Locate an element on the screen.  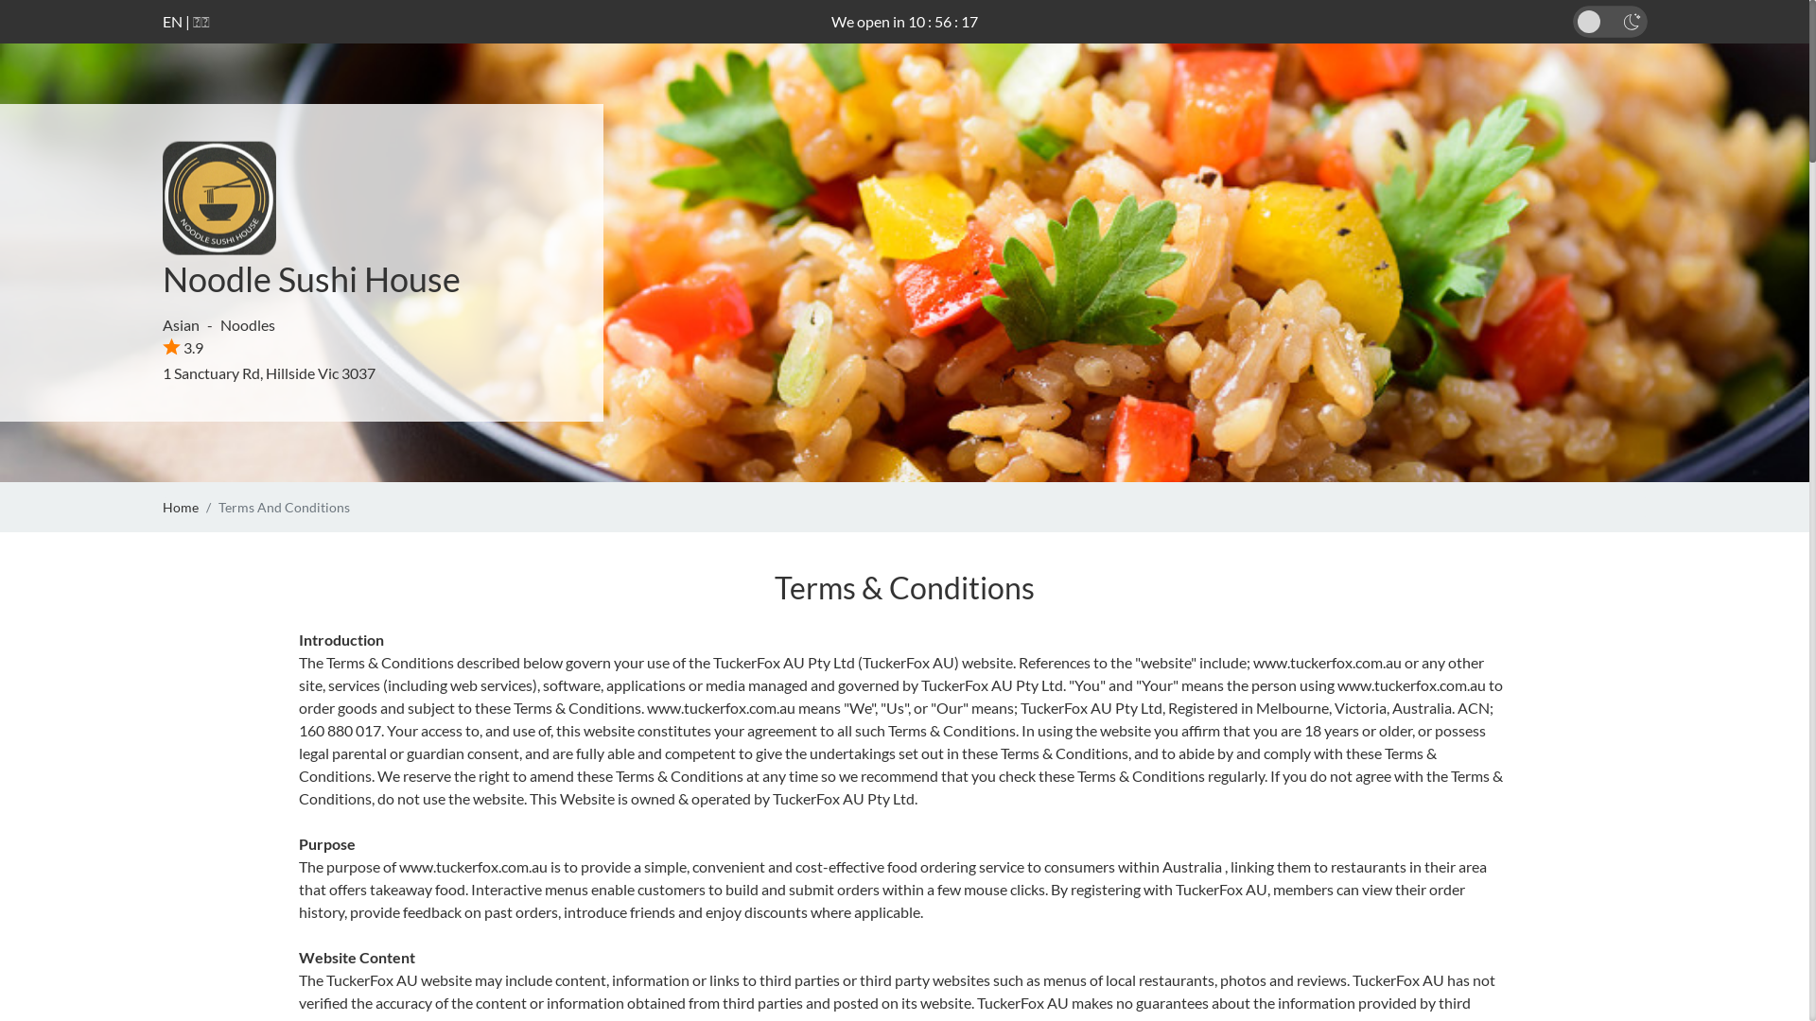
Noodle Sushi House is located at coordinates (312, 279).